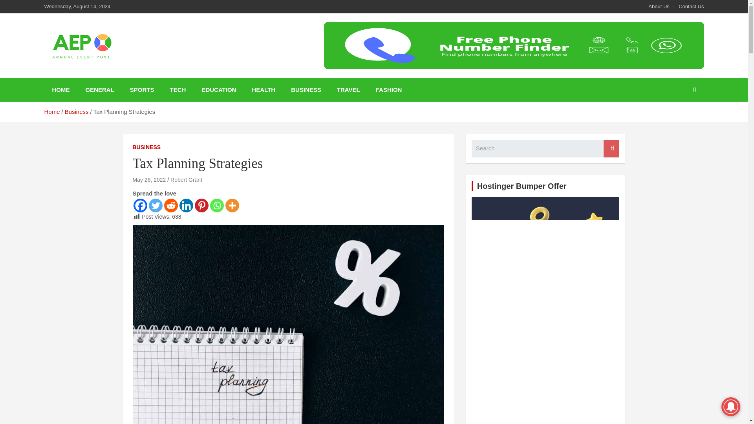  Describe the element at coordinates (263, 90) in the screenshot. I see `HEALTH` at that location.